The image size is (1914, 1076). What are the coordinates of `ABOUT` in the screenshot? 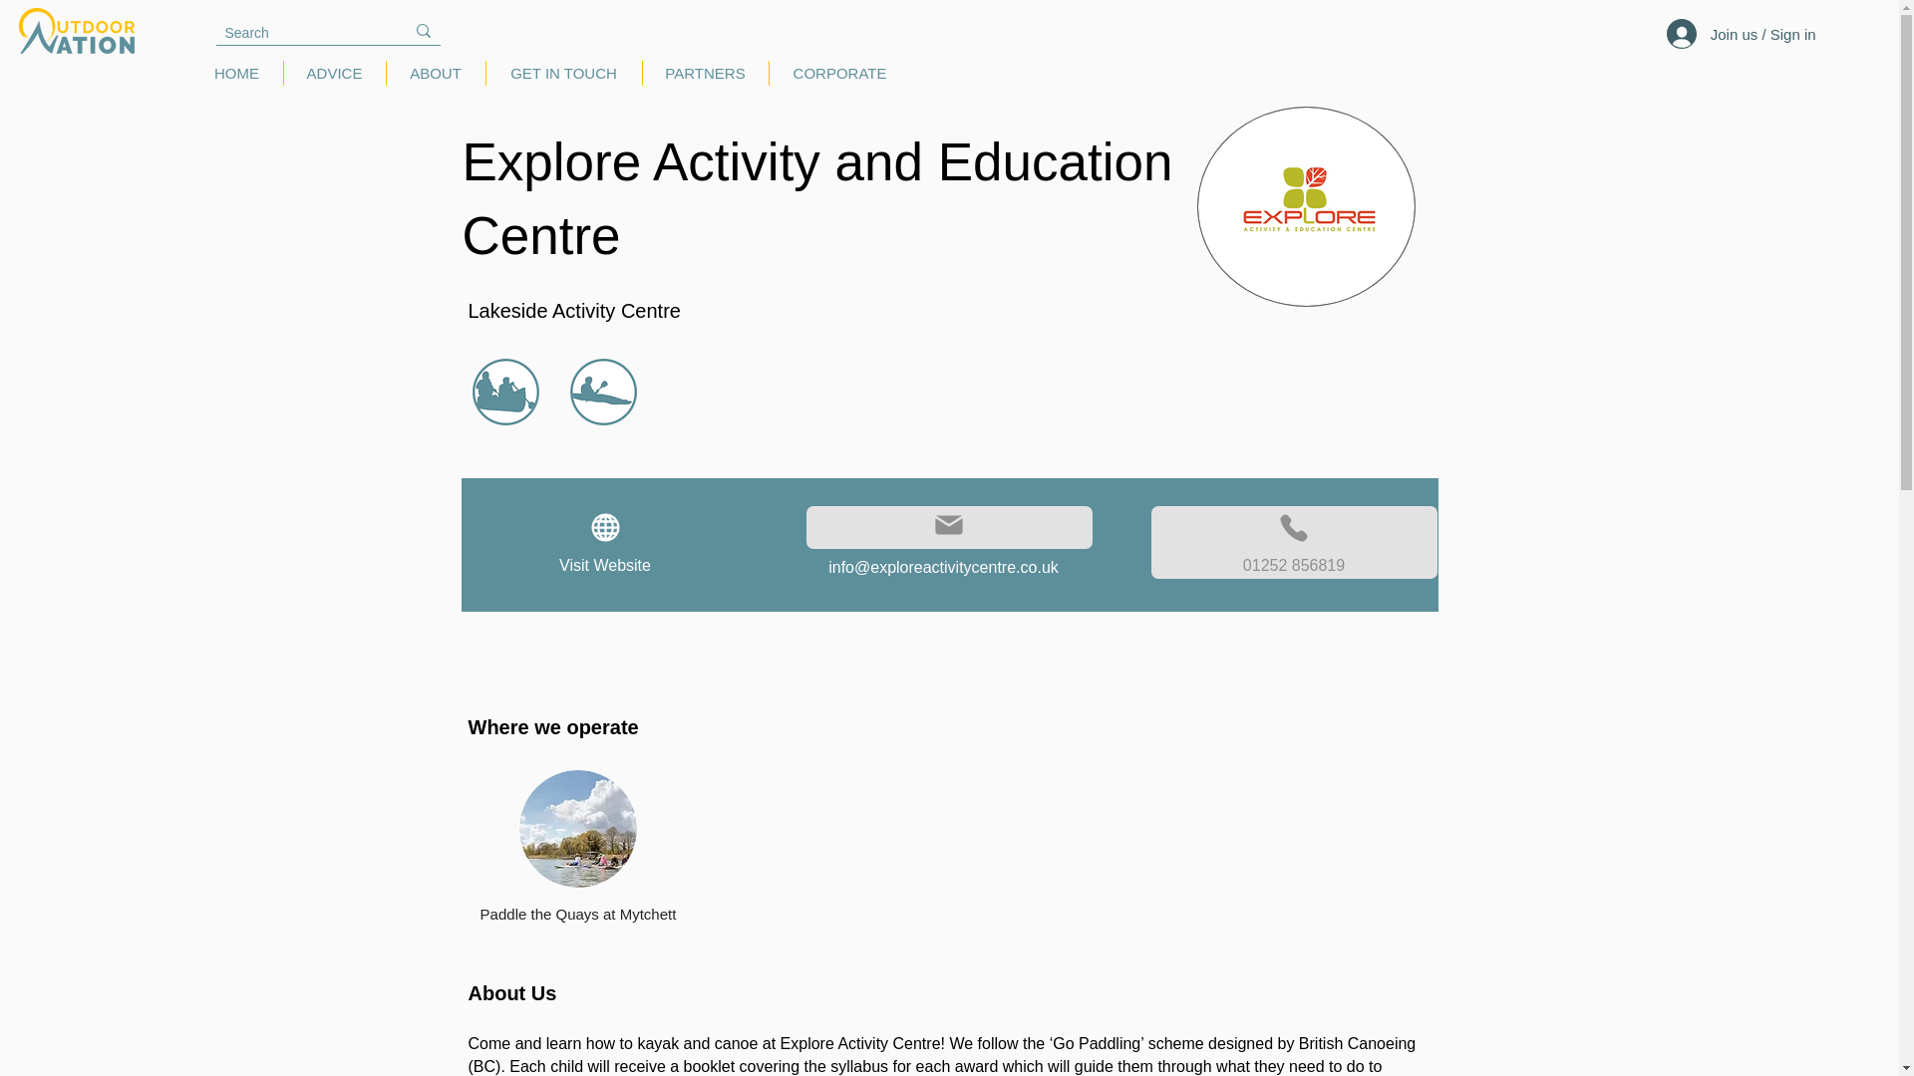 It's located at (436, 73).